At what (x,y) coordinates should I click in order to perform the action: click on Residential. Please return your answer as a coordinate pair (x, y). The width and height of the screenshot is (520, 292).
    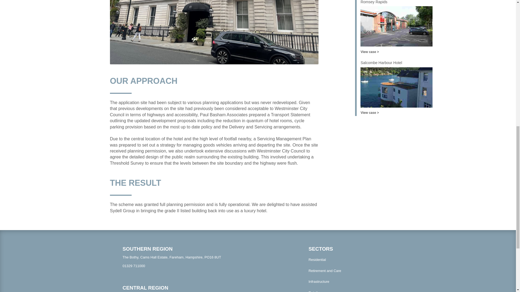
    Looking at the image, I should click on (350, 260).